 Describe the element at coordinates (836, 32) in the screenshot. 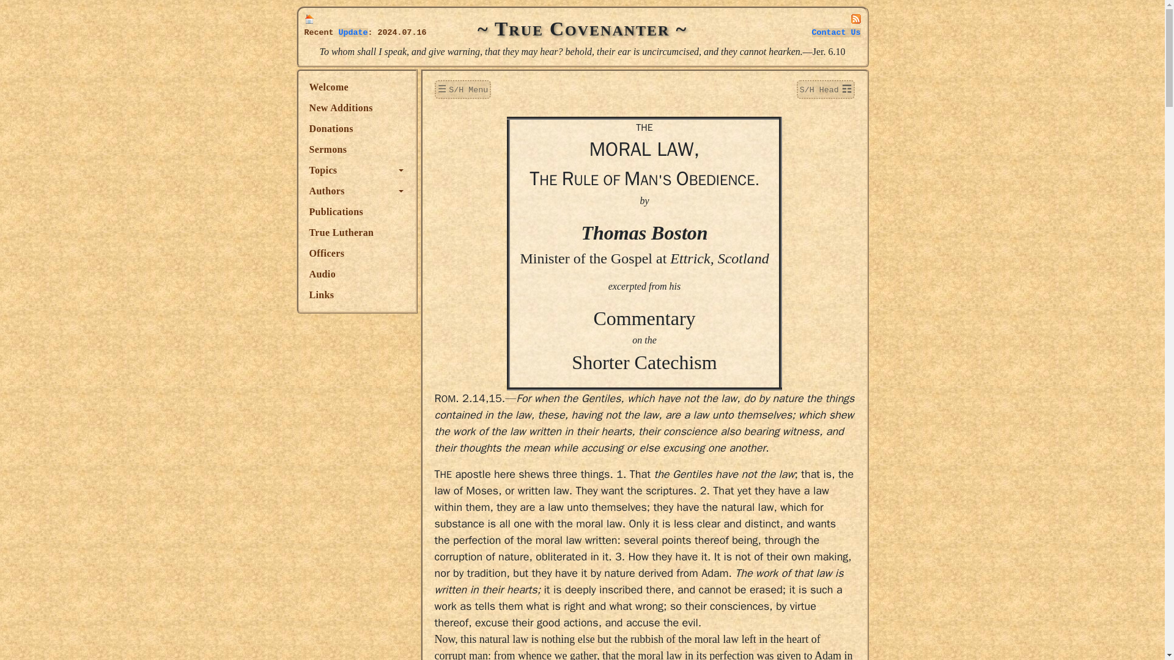

I see `Contact Us` at that location.